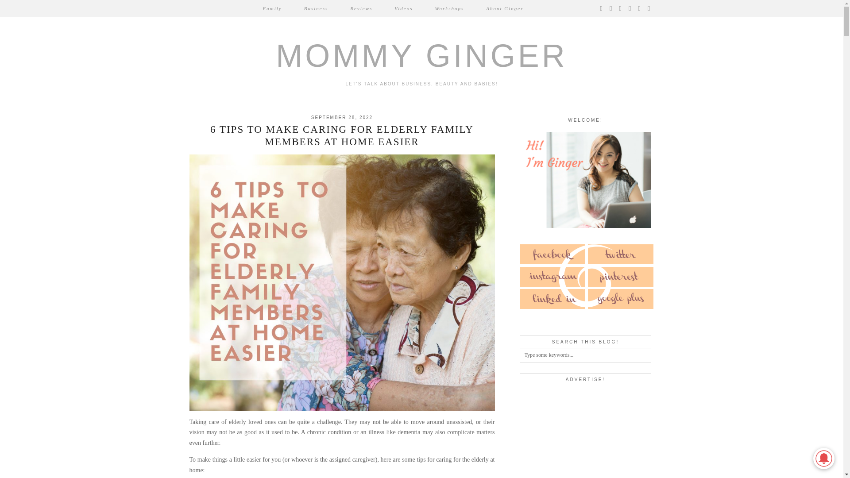  Describe the element at coordinates (316, 8) in the screenshot. I see `Business` at that location.